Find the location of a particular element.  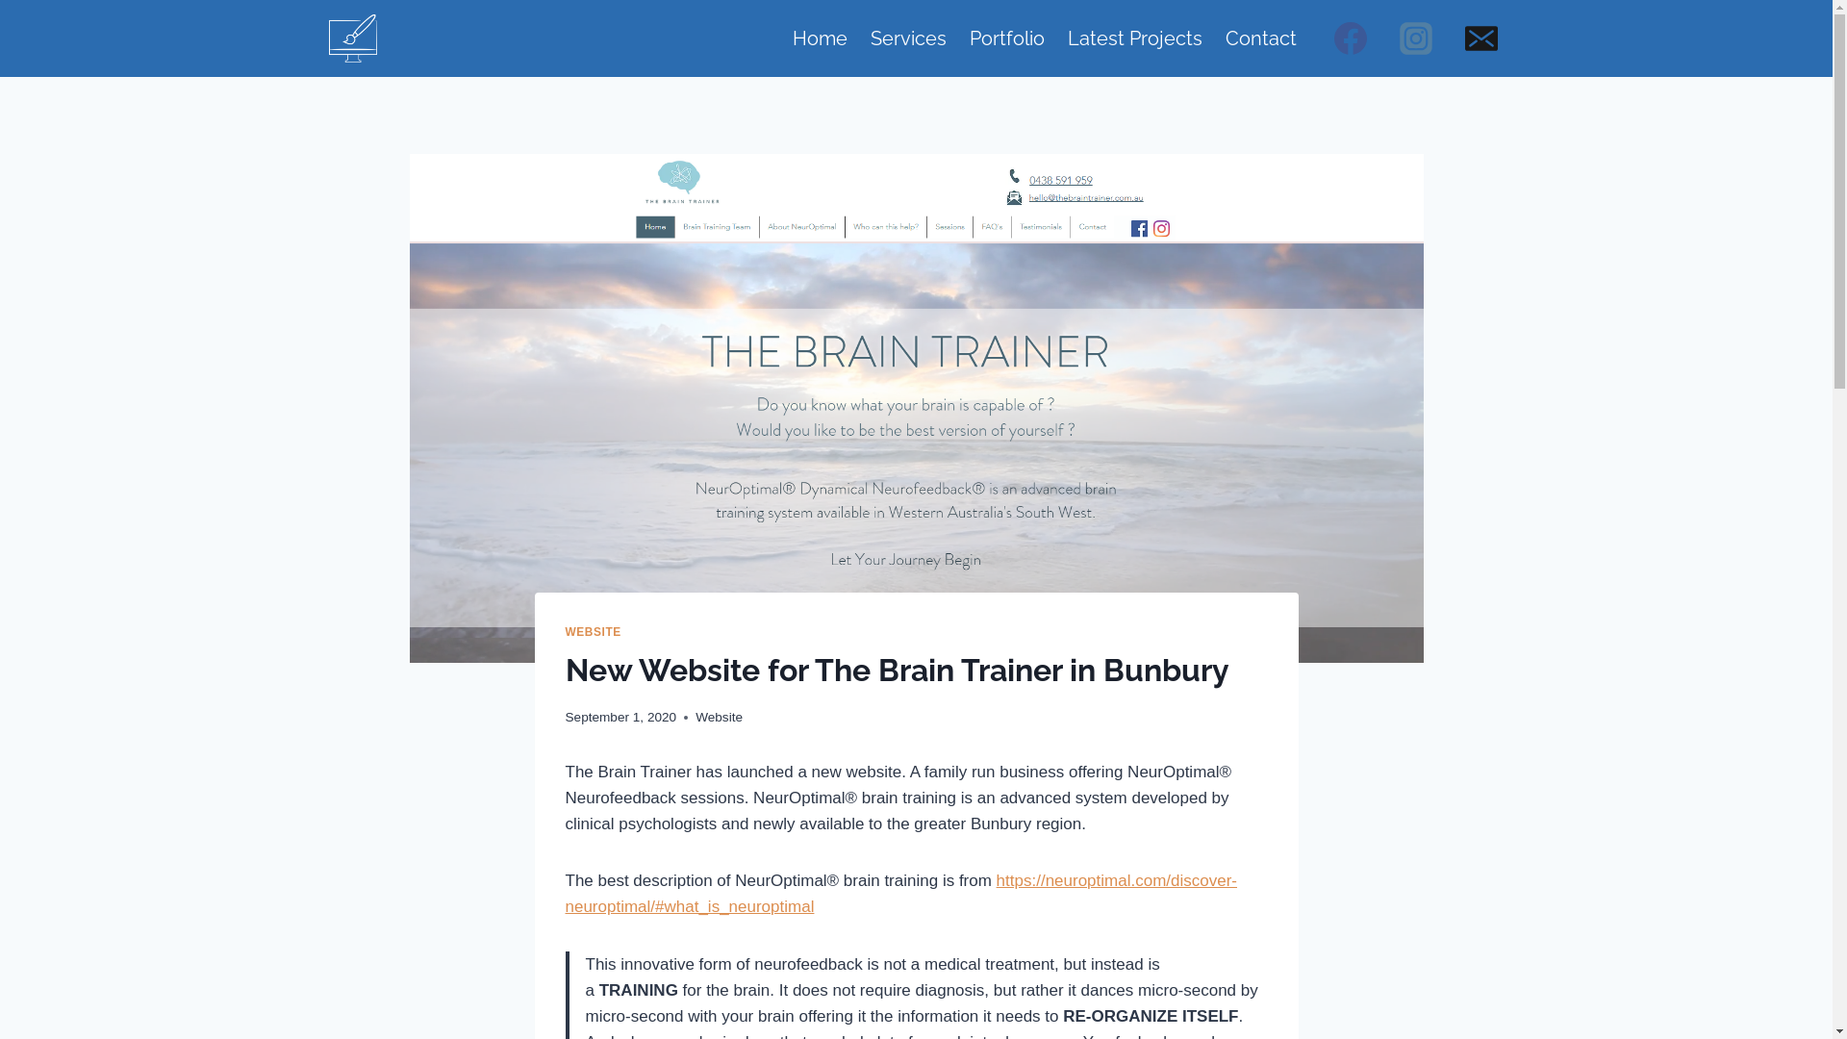

WEBSITE is located at coordinates (594, 632).